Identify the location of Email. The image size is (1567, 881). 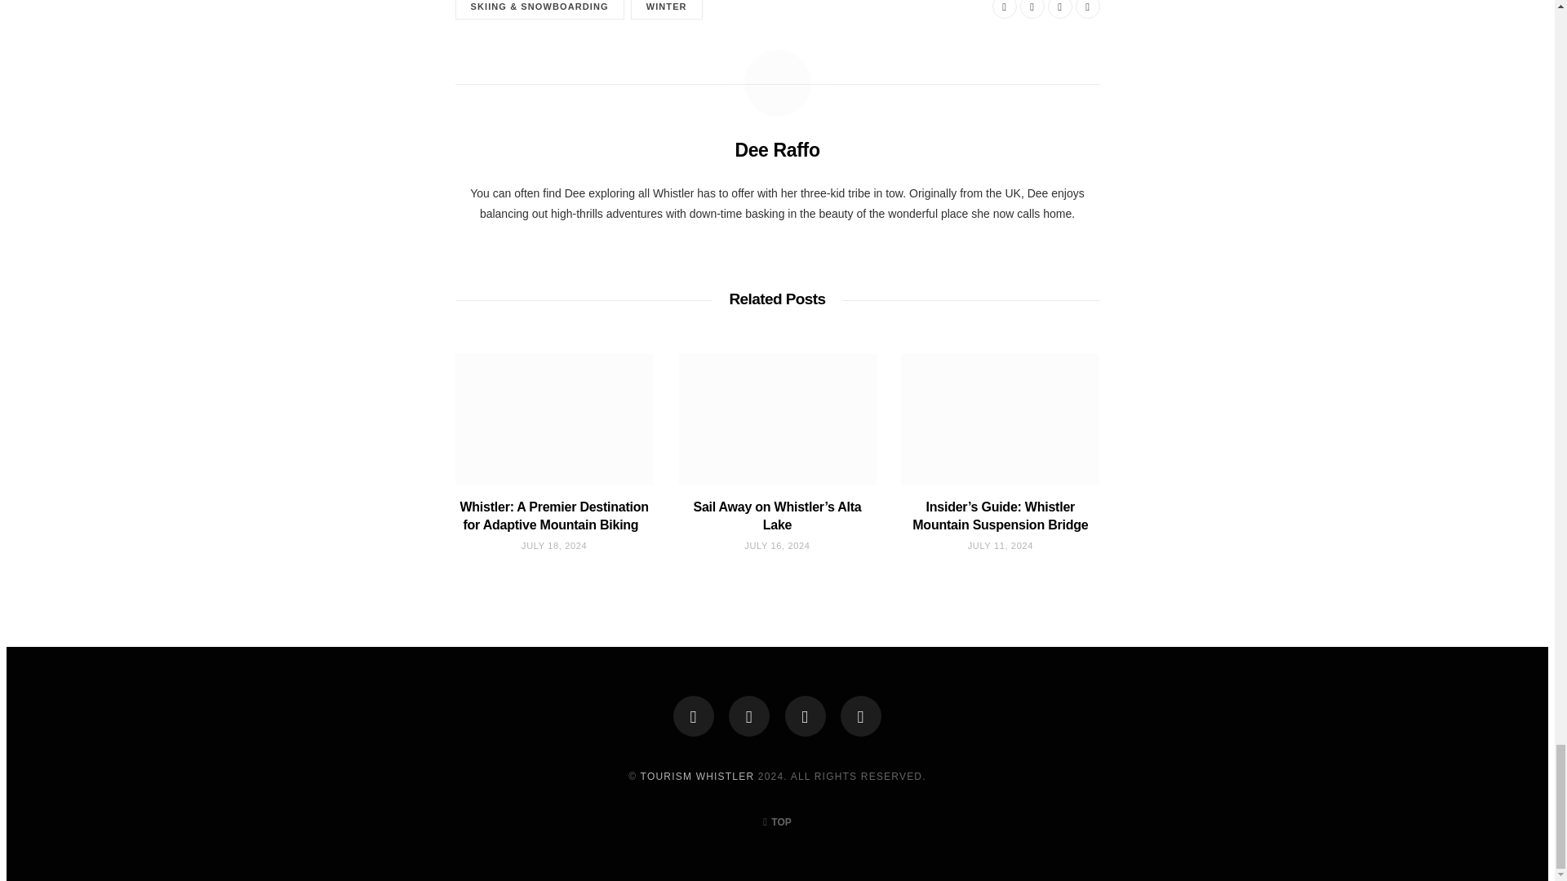
(1087, 9).